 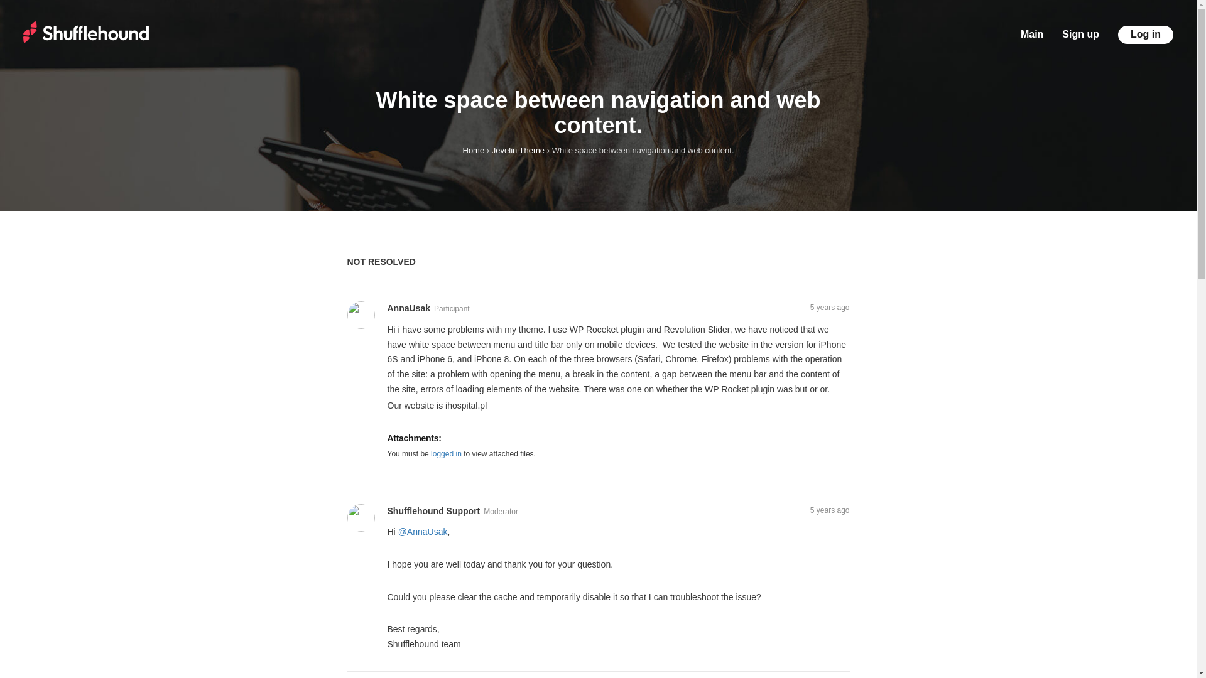 I want to click on Home, so click(x=473, y=151).